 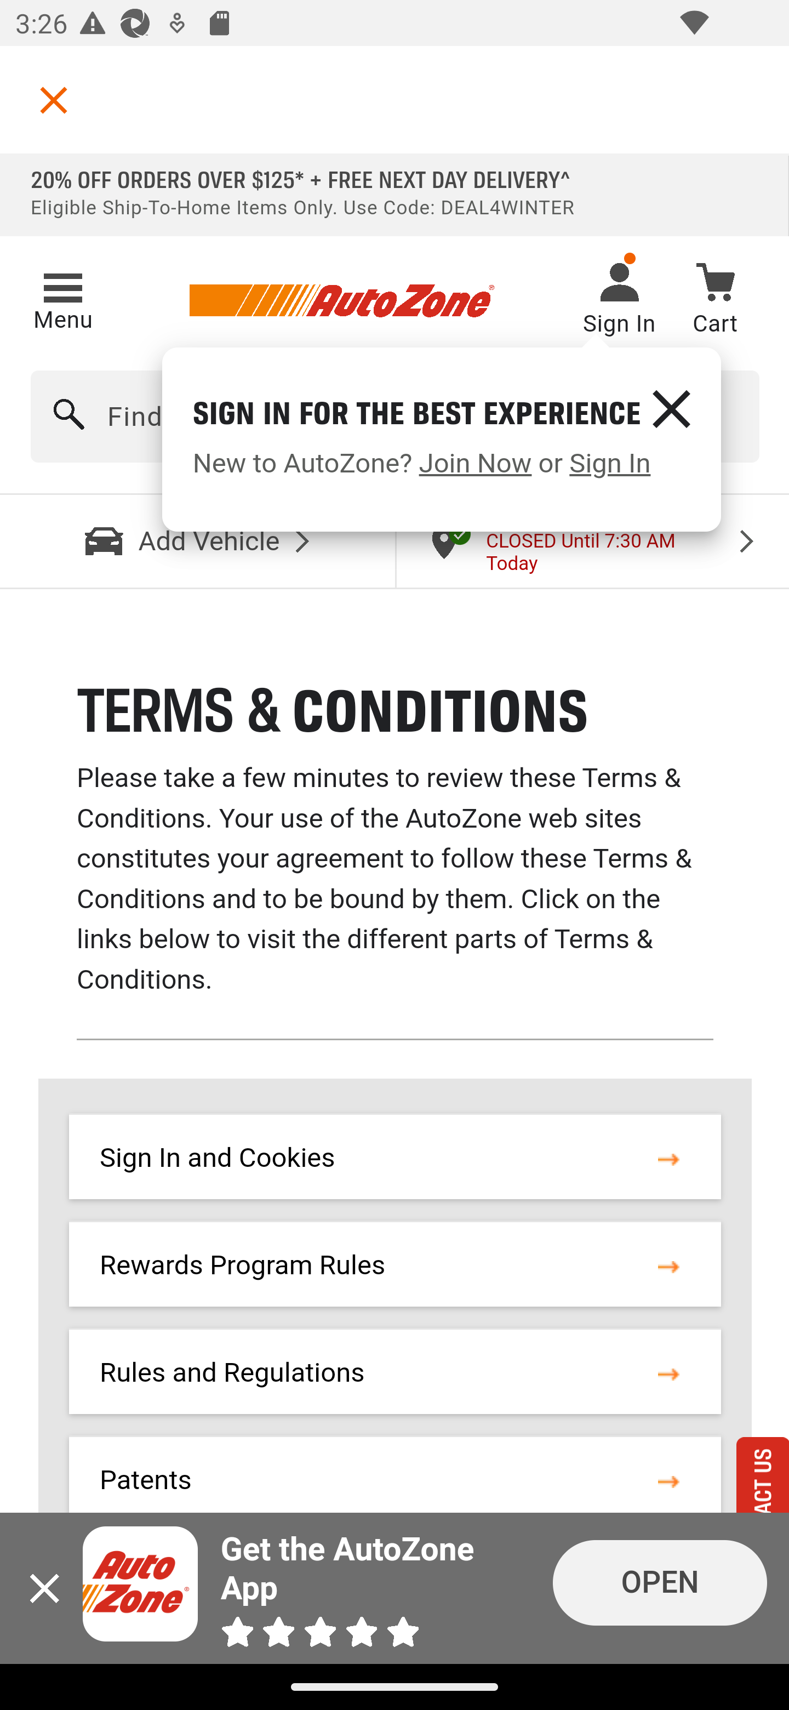 I want to click on AutoZone Logo (links to homepage), so click(x=341, y=301).